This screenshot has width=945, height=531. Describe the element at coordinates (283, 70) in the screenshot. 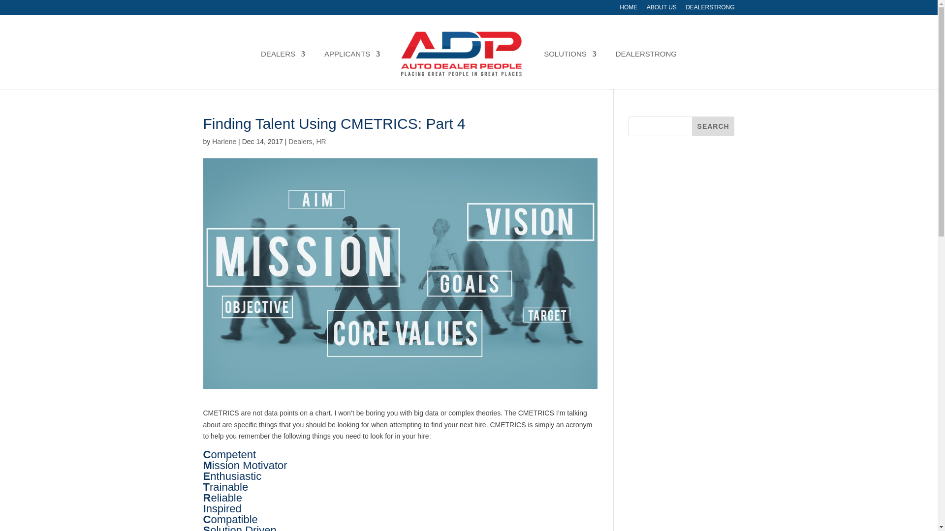

I see `DEALERS` at that location.